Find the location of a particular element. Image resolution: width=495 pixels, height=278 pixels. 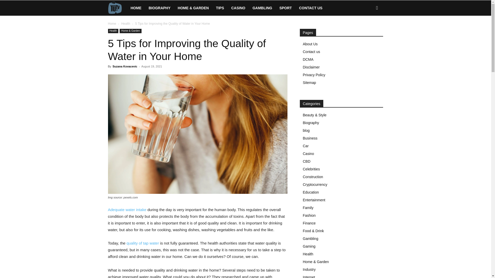

SPORT is located at coordinates (286, 8).